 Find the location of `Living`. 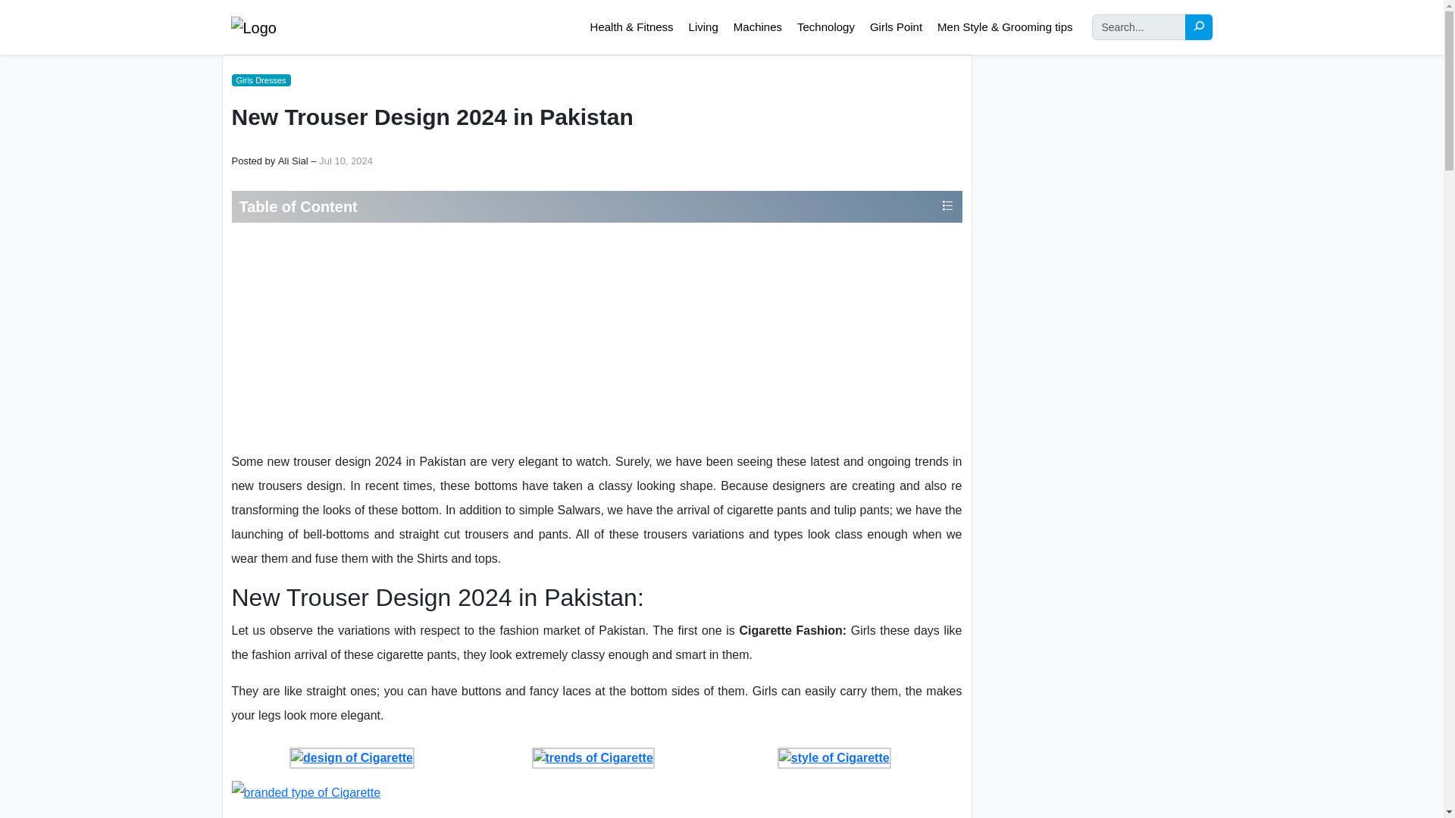

Living is located at coordinates (703, 26).